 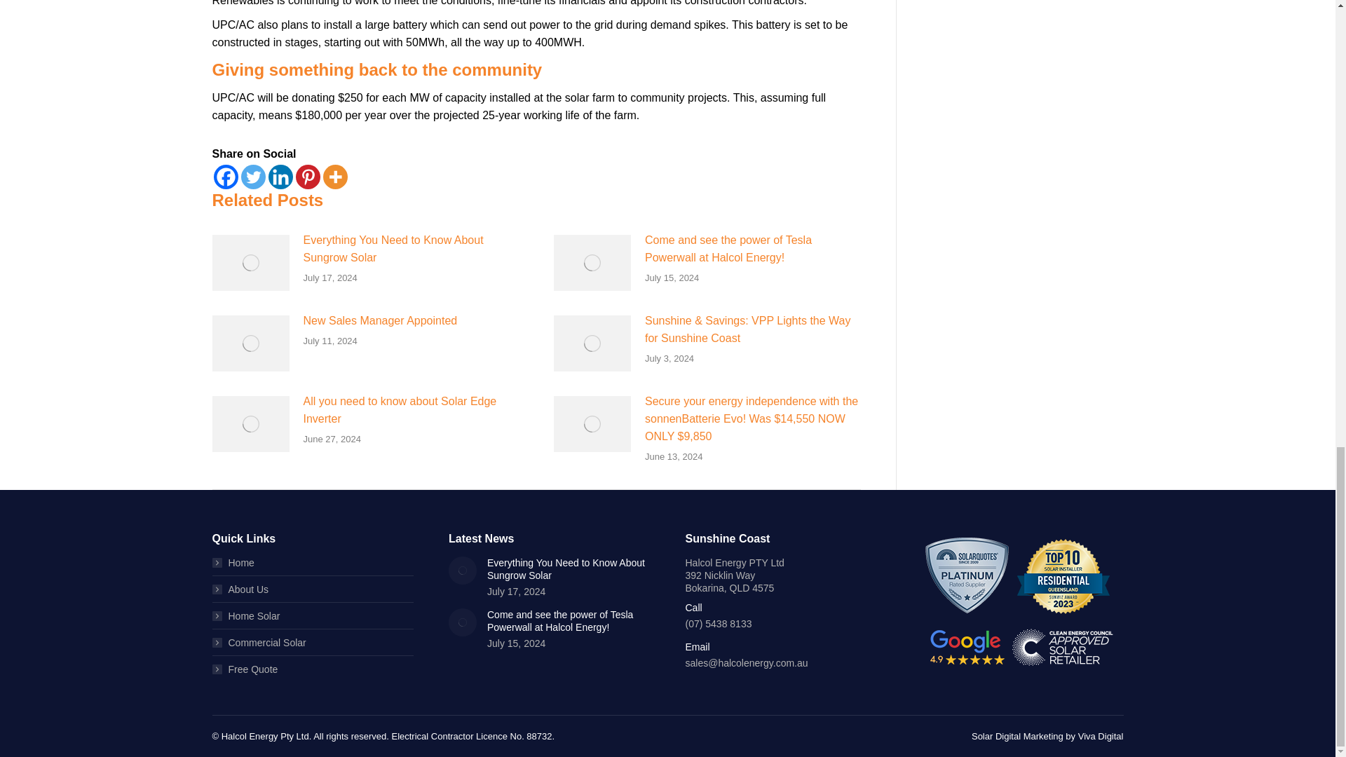 What do you see at coordinates (335, 177) in the screenshot?
I see `More` at bounding box center [335, 177].